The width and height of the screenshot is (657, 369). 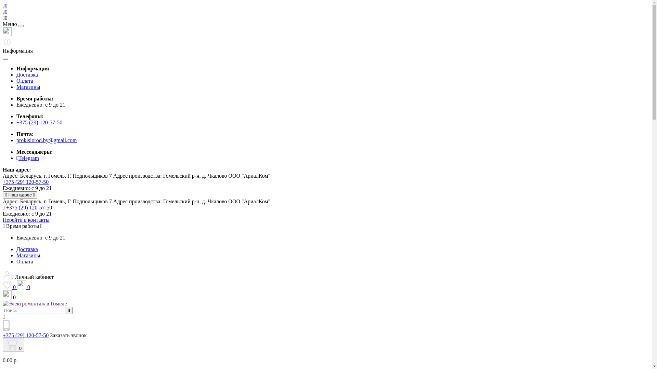 What do you see at coordinates (29, 208) in the screenshot?
I see `+375 (29) 120-57-50` at bounding box center [29, 208].